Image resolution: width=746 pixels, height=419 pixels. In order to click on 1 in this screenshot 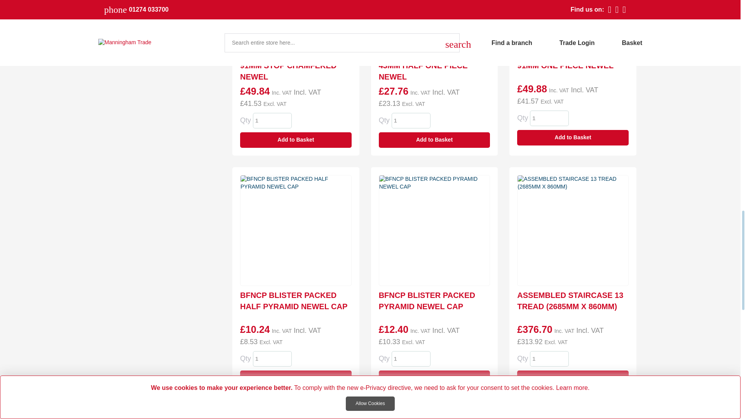, I will do `click(272, 120)`.